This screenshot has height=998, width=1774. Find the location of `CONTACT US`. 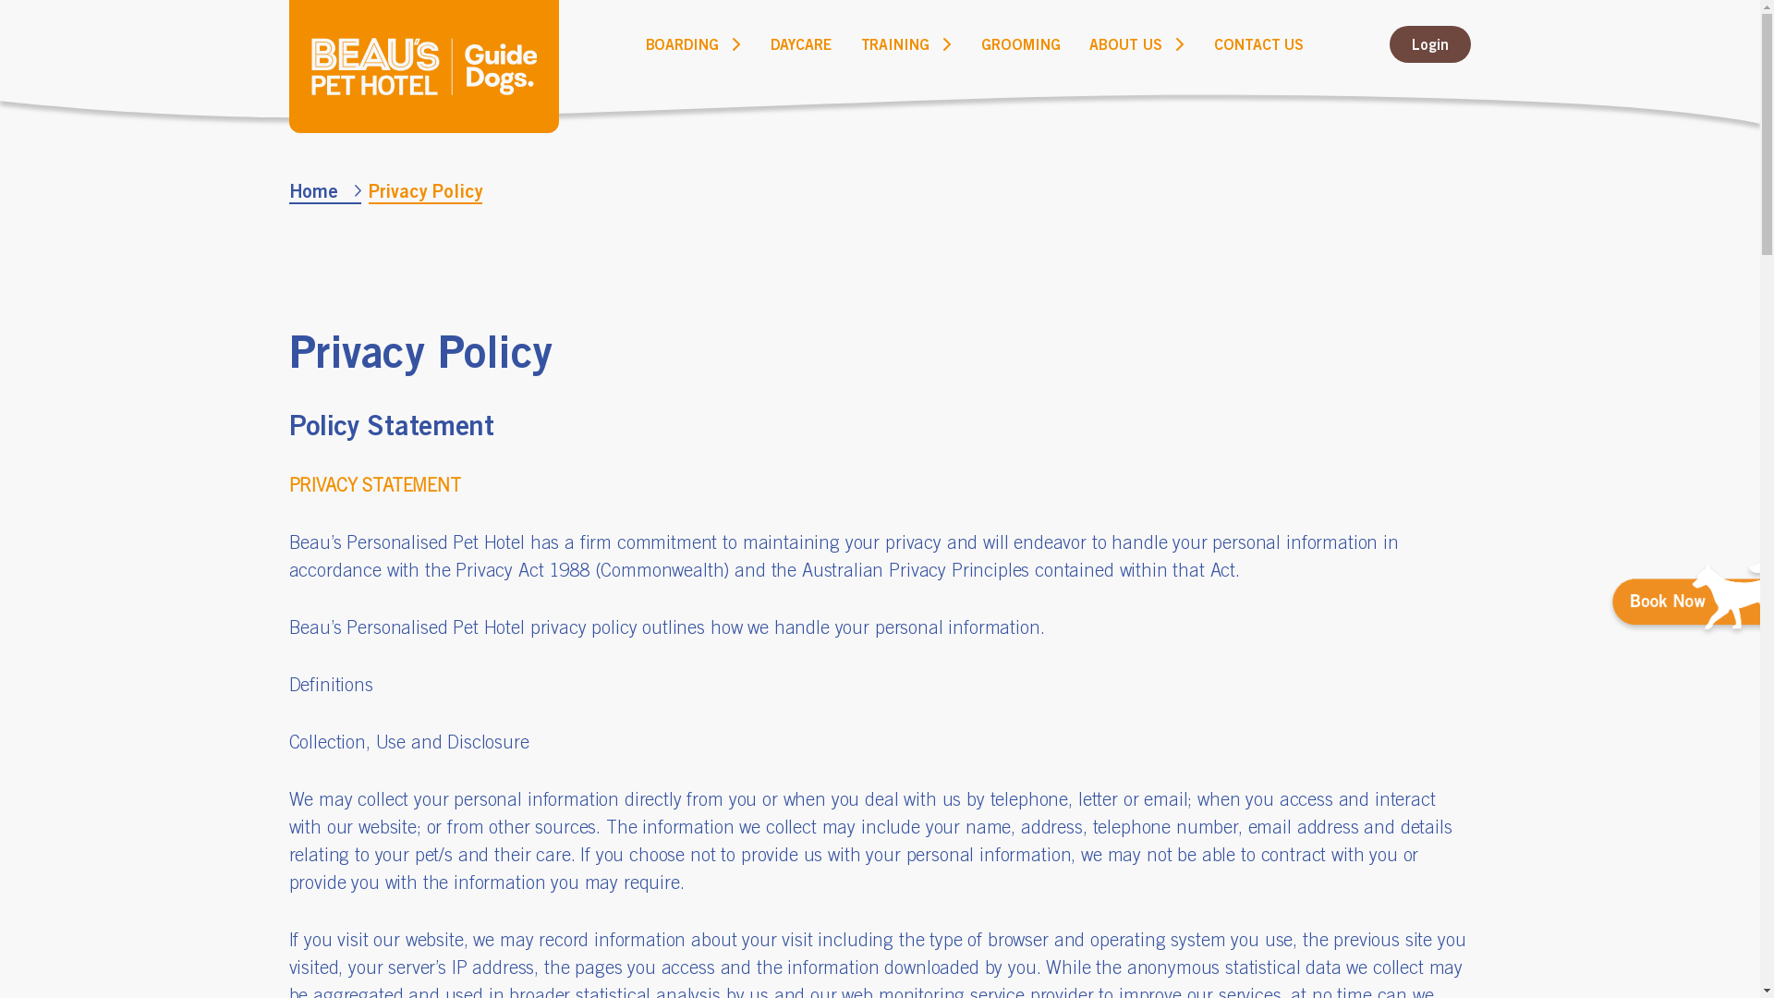

CONTACT US is located at coordinates (1258, 44).